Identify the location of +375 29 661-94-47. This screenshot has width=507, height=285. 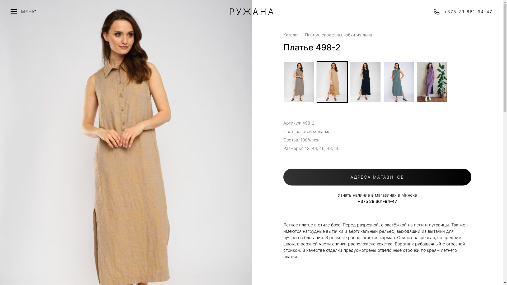
(377, 201).